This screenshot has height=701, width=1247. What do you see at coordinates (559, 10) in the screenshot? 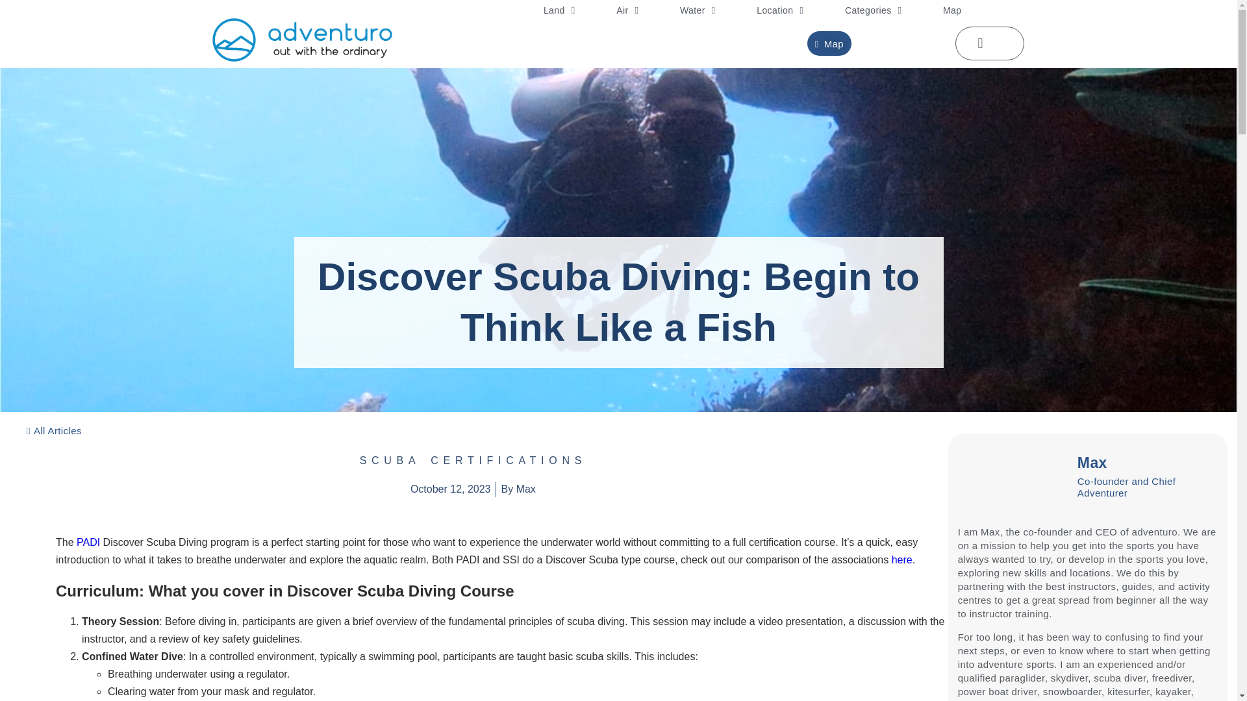
I see `Land` at bounding box center [559, 10].